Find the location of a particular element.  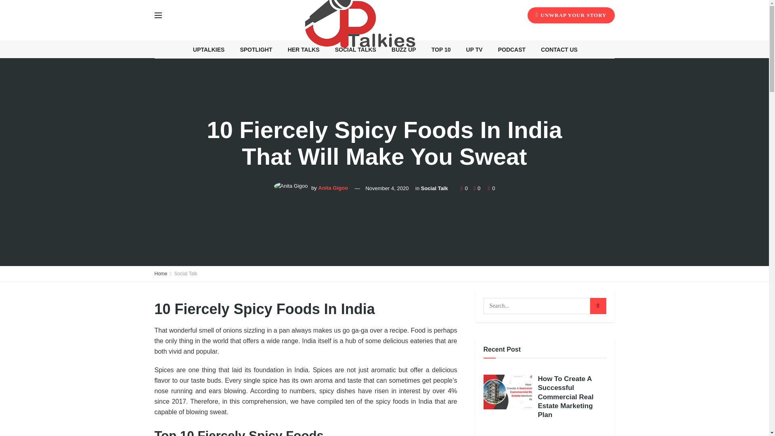

HER TALKS is located at coordinates (304, 49).